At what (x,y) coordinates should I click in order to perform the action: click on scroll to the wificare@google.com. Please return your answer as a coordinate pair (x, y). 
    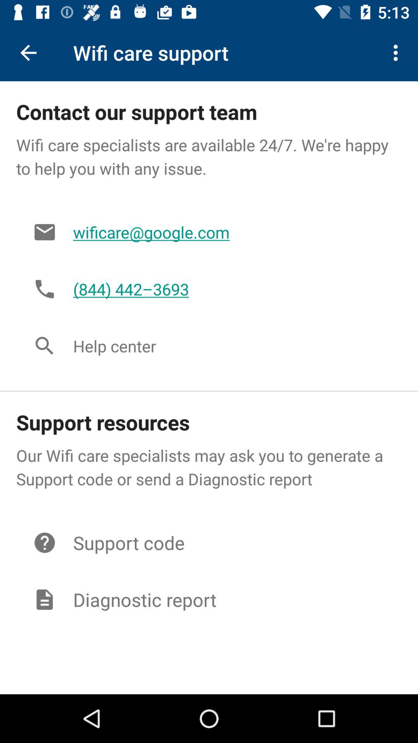
    Looking at the image, I should click on (229, 232).